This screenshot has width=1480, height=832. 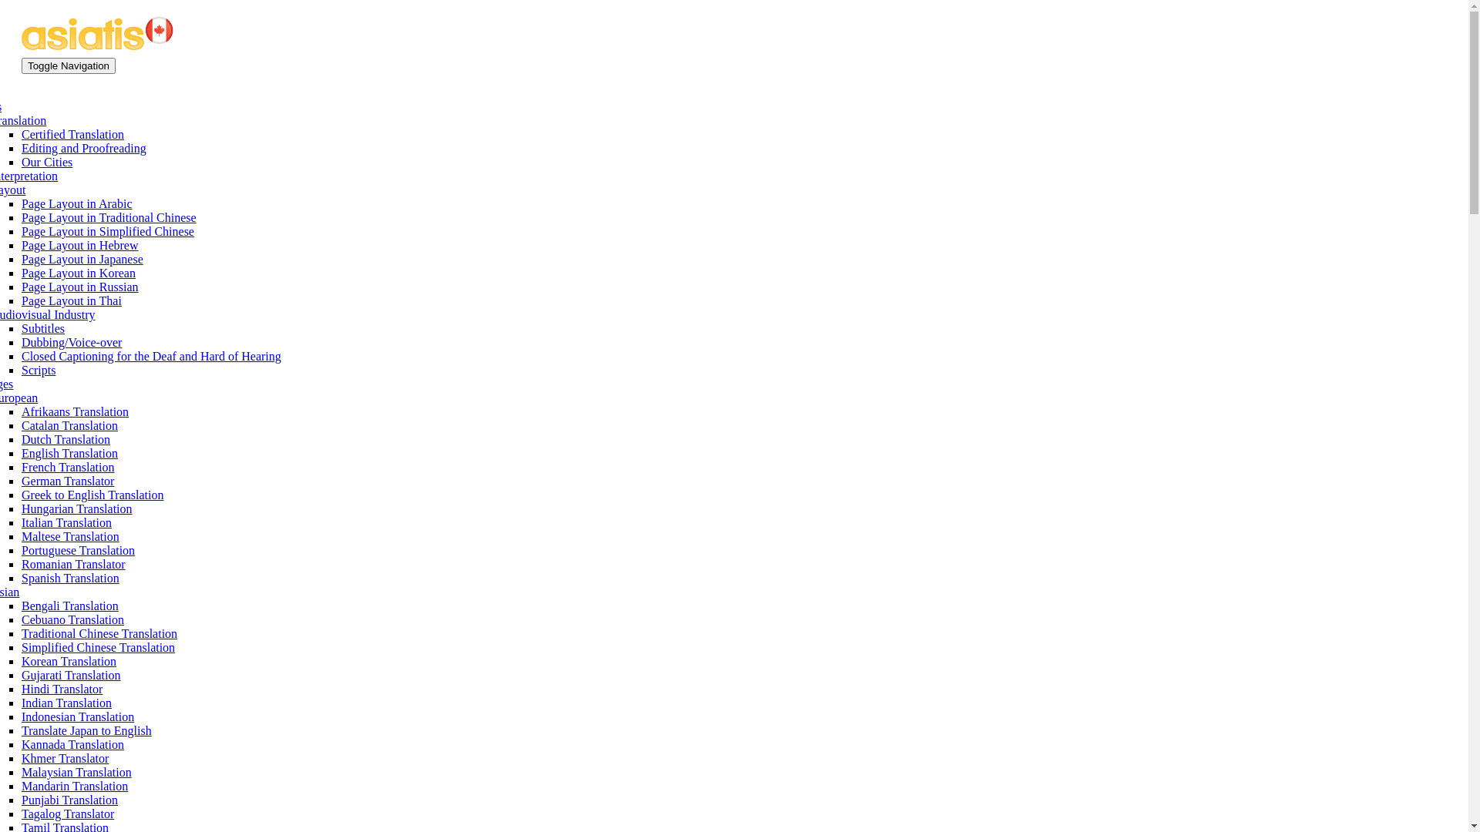 I want to click on Page Layout in Traditional Chinese, so click(x=109, y=217).